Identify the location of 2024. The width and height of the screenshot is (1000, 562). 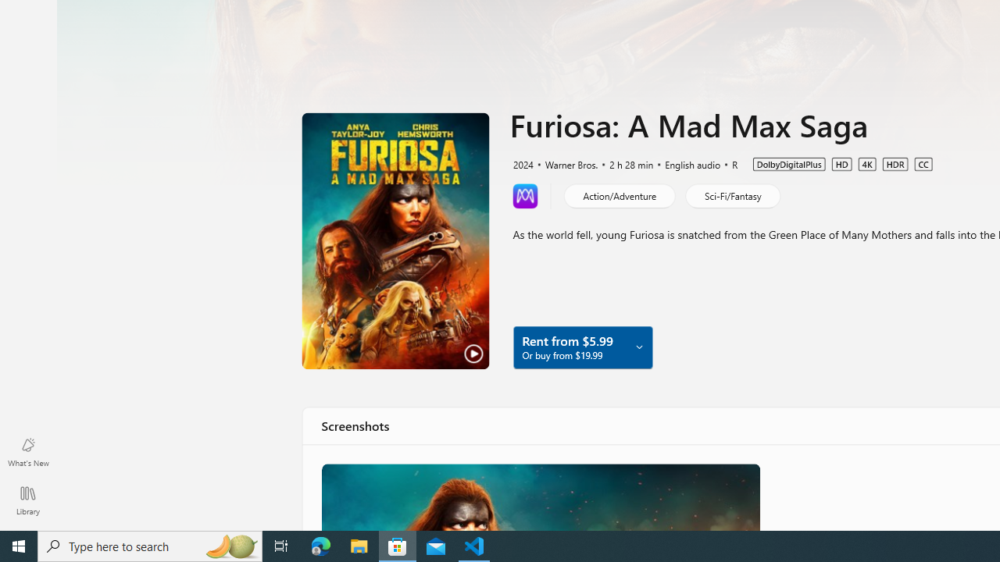
(522, 163).